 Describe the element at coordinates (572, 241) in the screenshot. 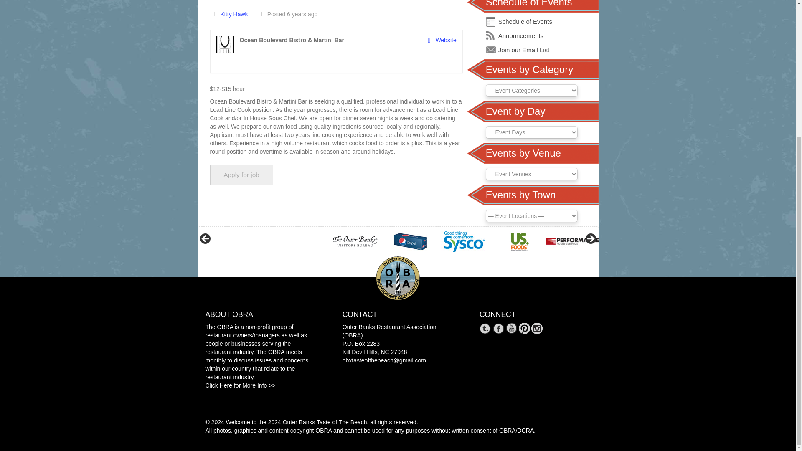

I see `pfg-northcenter-logo` at that location.